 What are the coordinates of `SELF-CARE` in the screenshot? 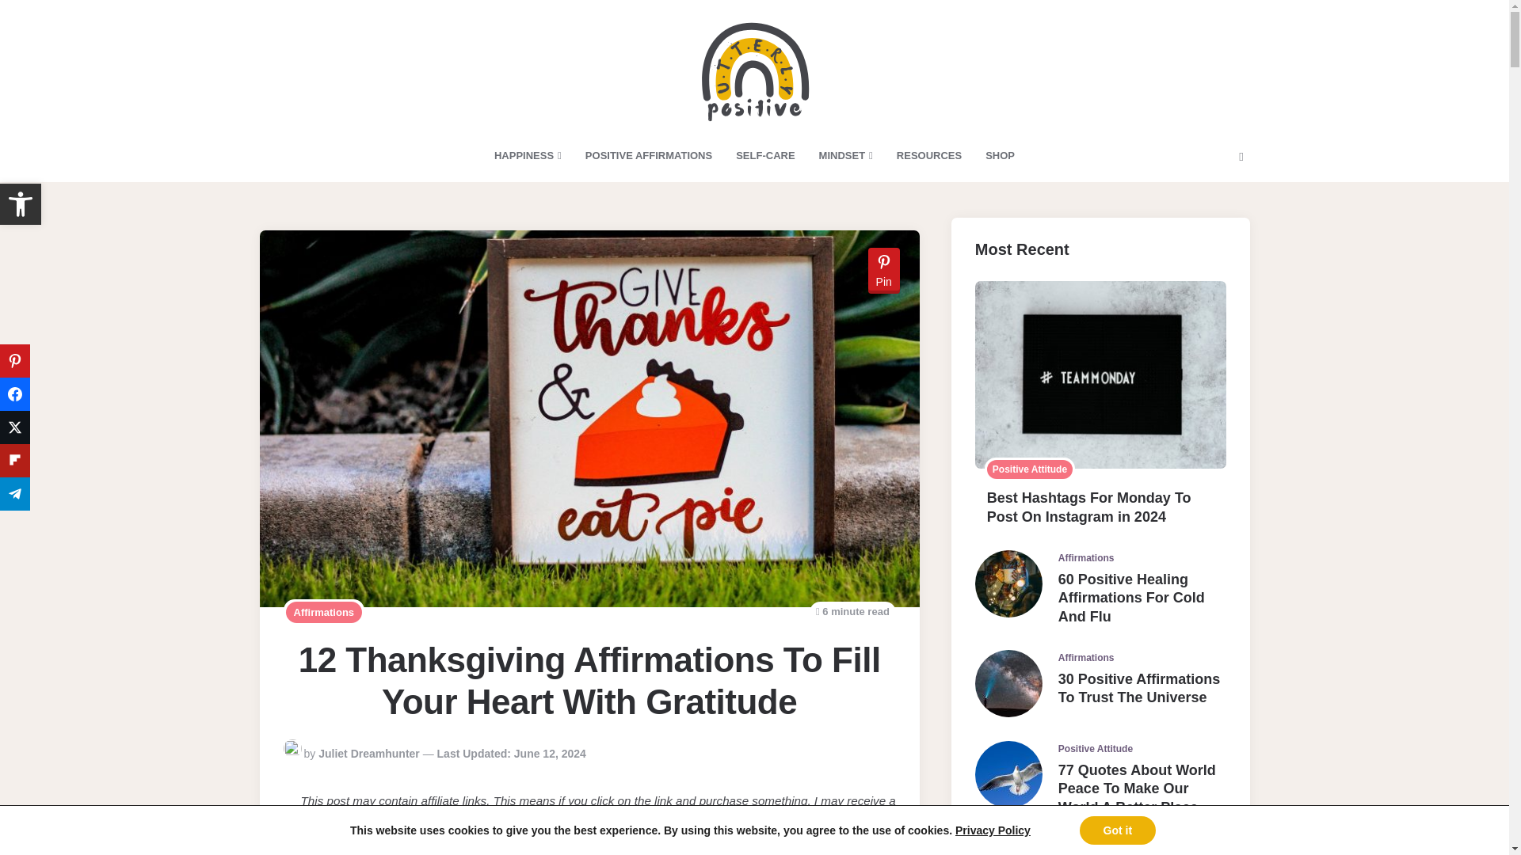 It's located at (21, 204).